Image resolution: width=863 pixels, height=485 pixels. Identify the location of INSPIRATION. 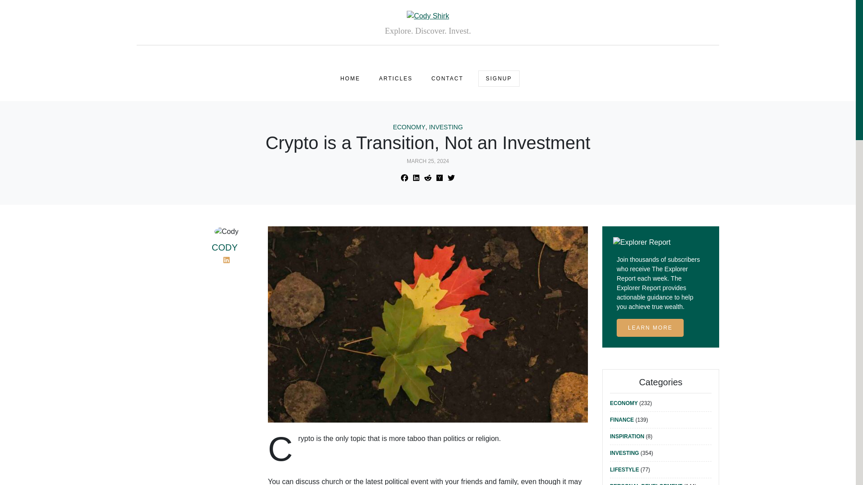
(627, 436).